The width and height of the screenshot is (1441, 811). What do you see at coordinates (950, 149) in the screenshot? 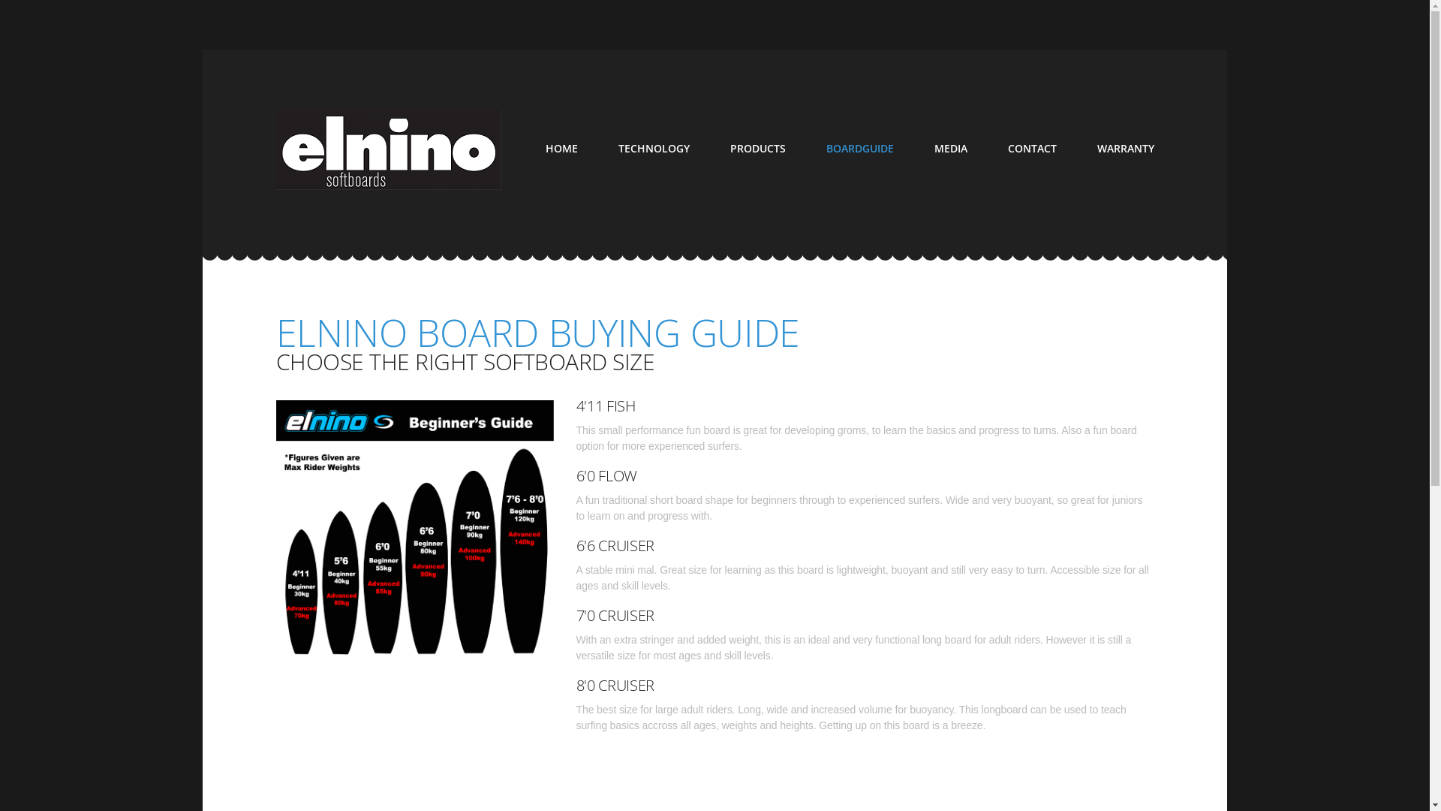
I see `MEDIA` at bounding box center [950, 149].